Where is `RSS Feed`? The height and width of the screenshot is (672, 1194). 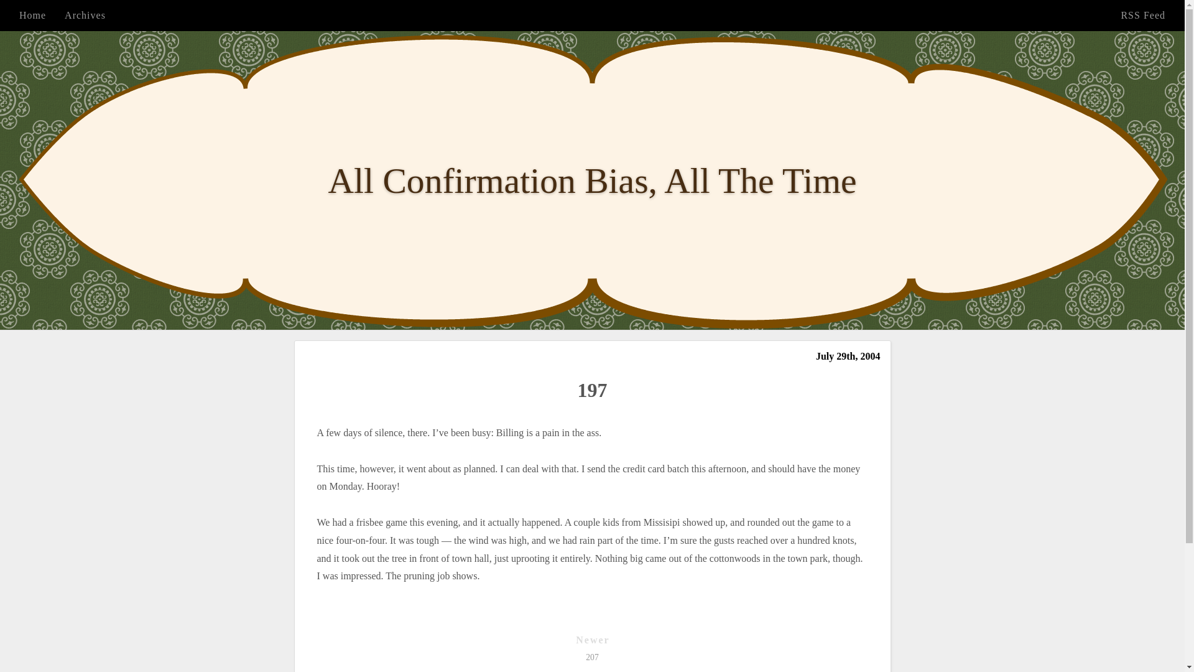 RSS Feed is located at coordinates (1143, 15).